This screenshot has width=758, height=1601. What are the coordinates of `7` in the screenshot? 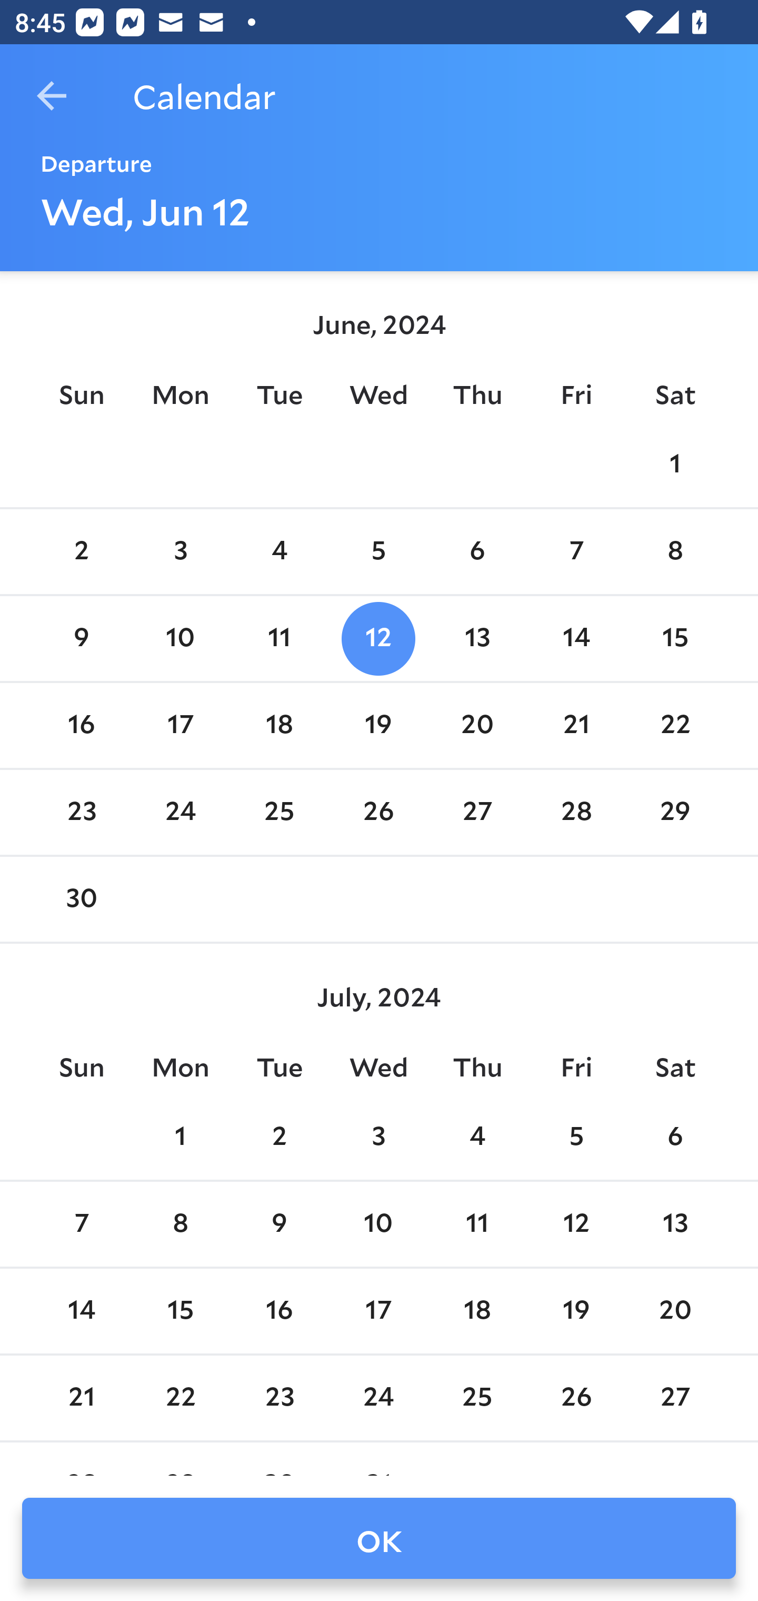 It's located at (576, 552).